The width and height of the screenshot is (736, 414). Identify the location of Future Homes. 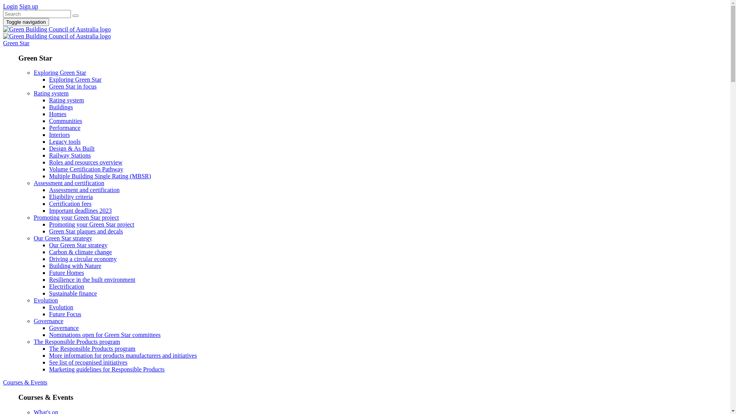
(67, 273).